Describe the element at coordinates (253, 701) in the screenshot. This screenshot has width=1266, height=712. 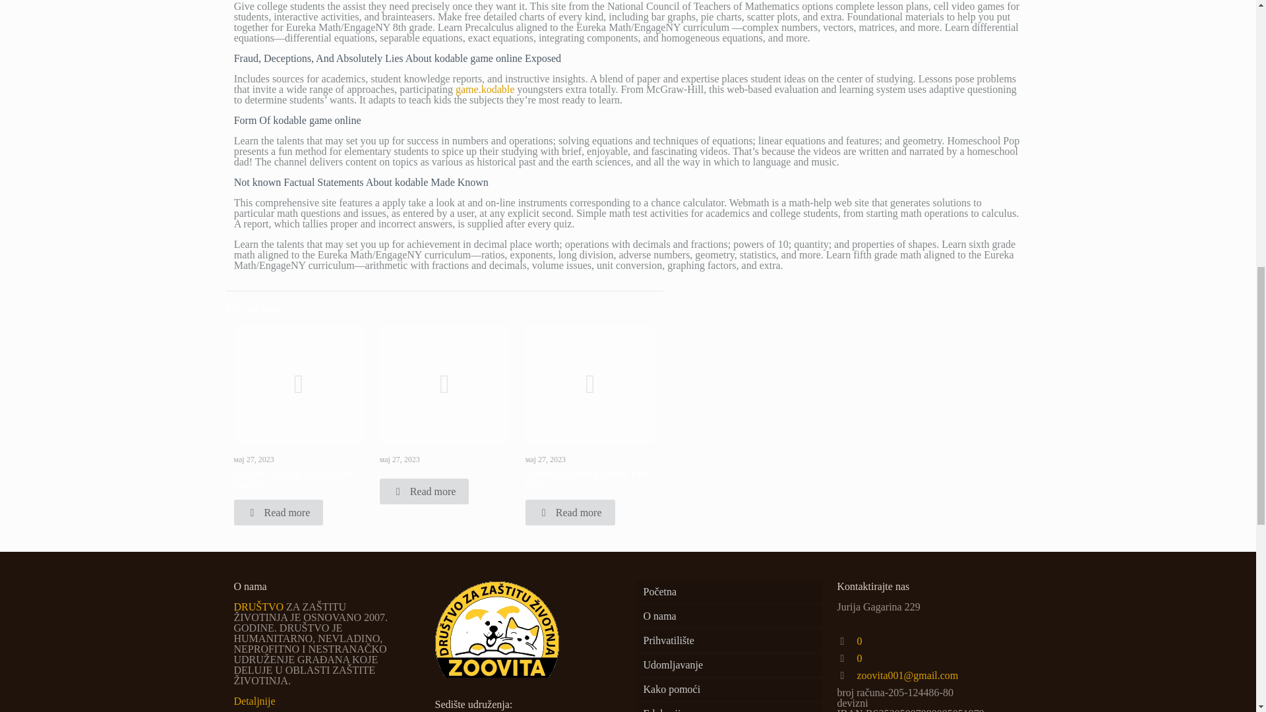
I see `Detaljnije` at that location.